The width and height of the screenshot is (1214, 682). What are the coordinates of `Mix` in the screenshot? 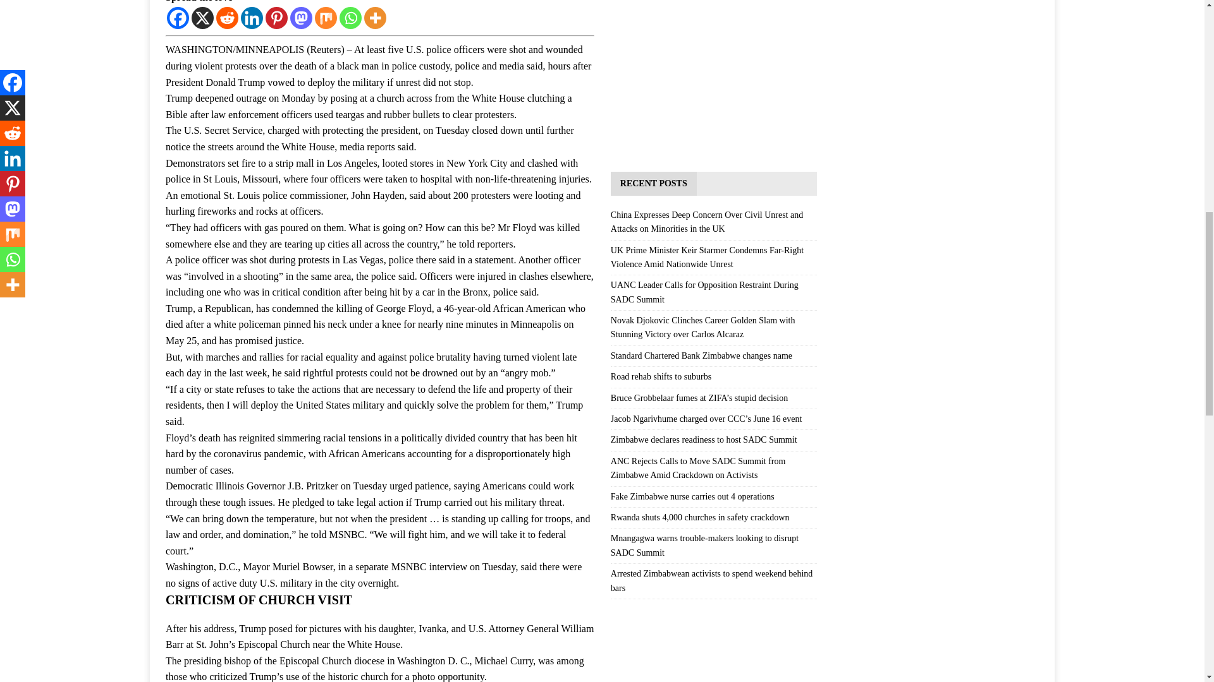 It's located at (326, 18).